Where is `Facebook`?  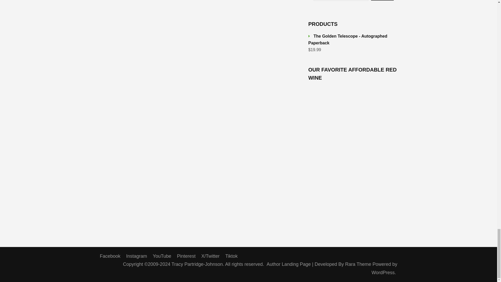
Facebook is located at coordinates (110, 256).